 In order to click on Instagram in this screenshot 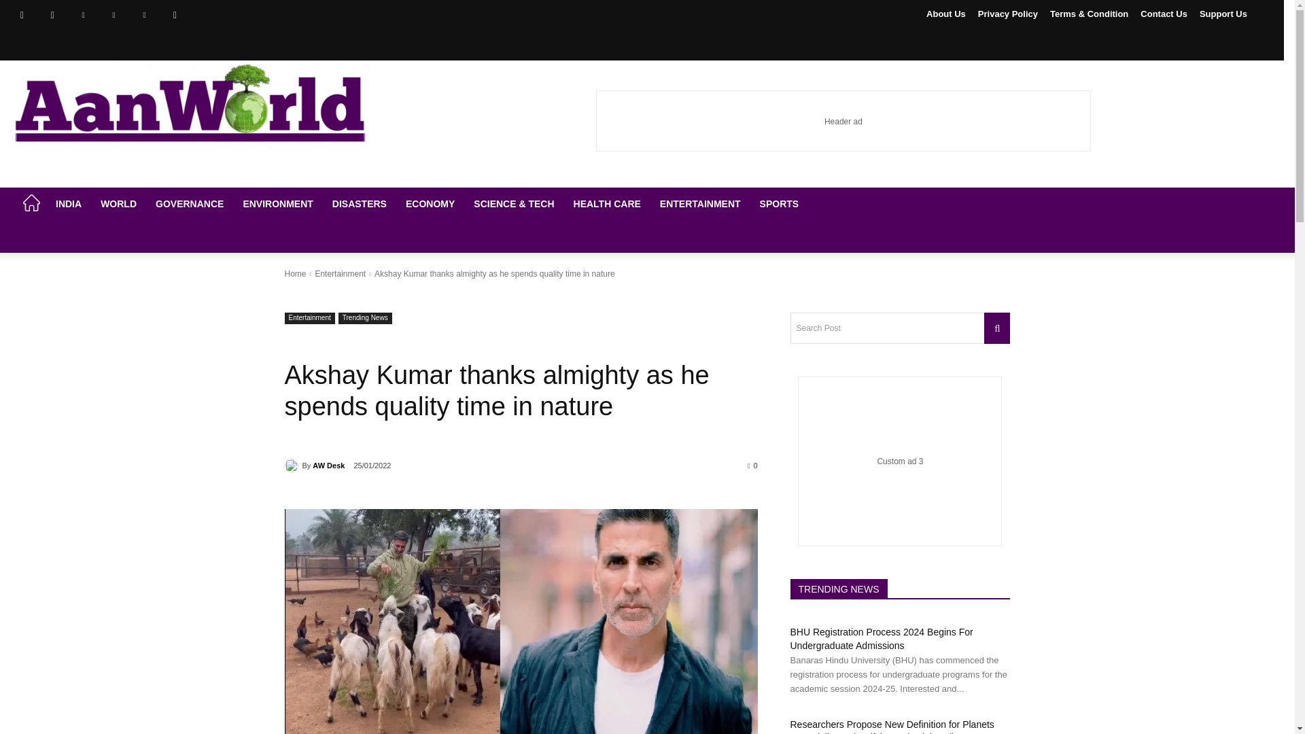, I will do `click(52, 15)`.